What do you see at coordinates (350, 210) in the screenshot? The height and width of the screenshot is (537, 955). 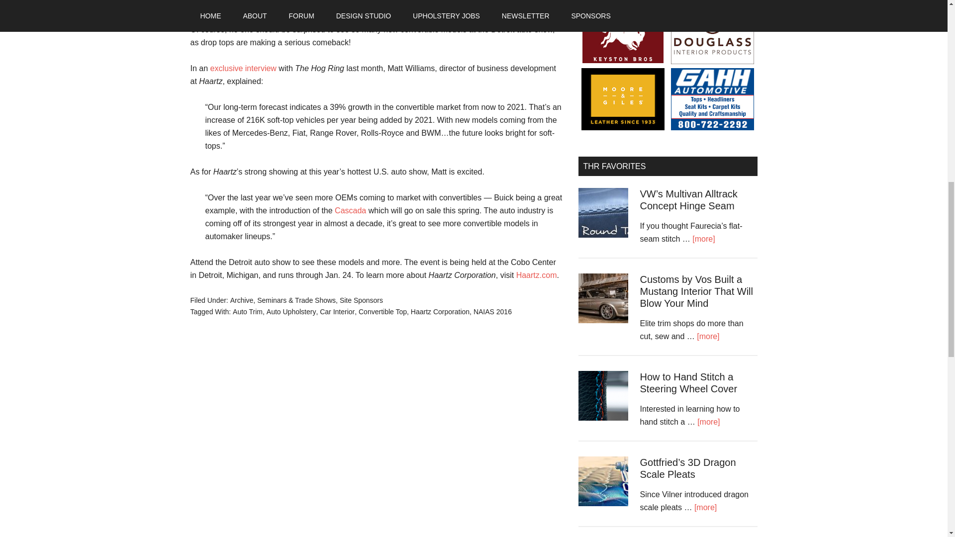 I see `Cascada` at bounding box center [350, 210].